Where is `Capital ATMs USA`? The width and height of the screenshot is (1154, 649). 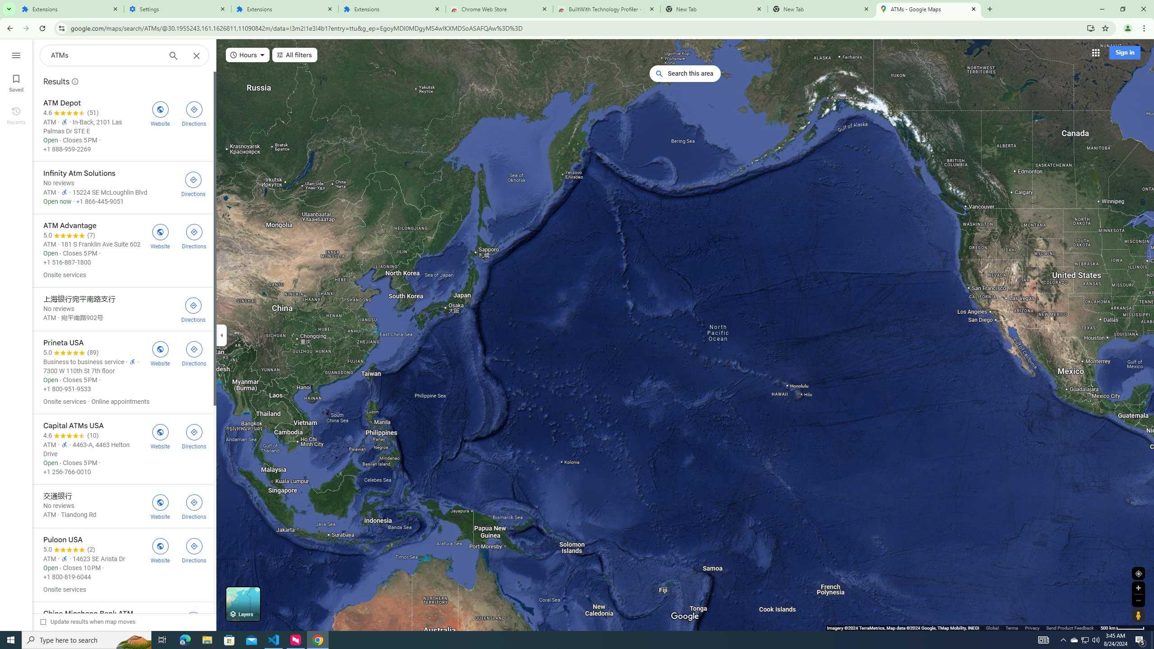 Capital ATMs USA is located at coordinates (123, 449).